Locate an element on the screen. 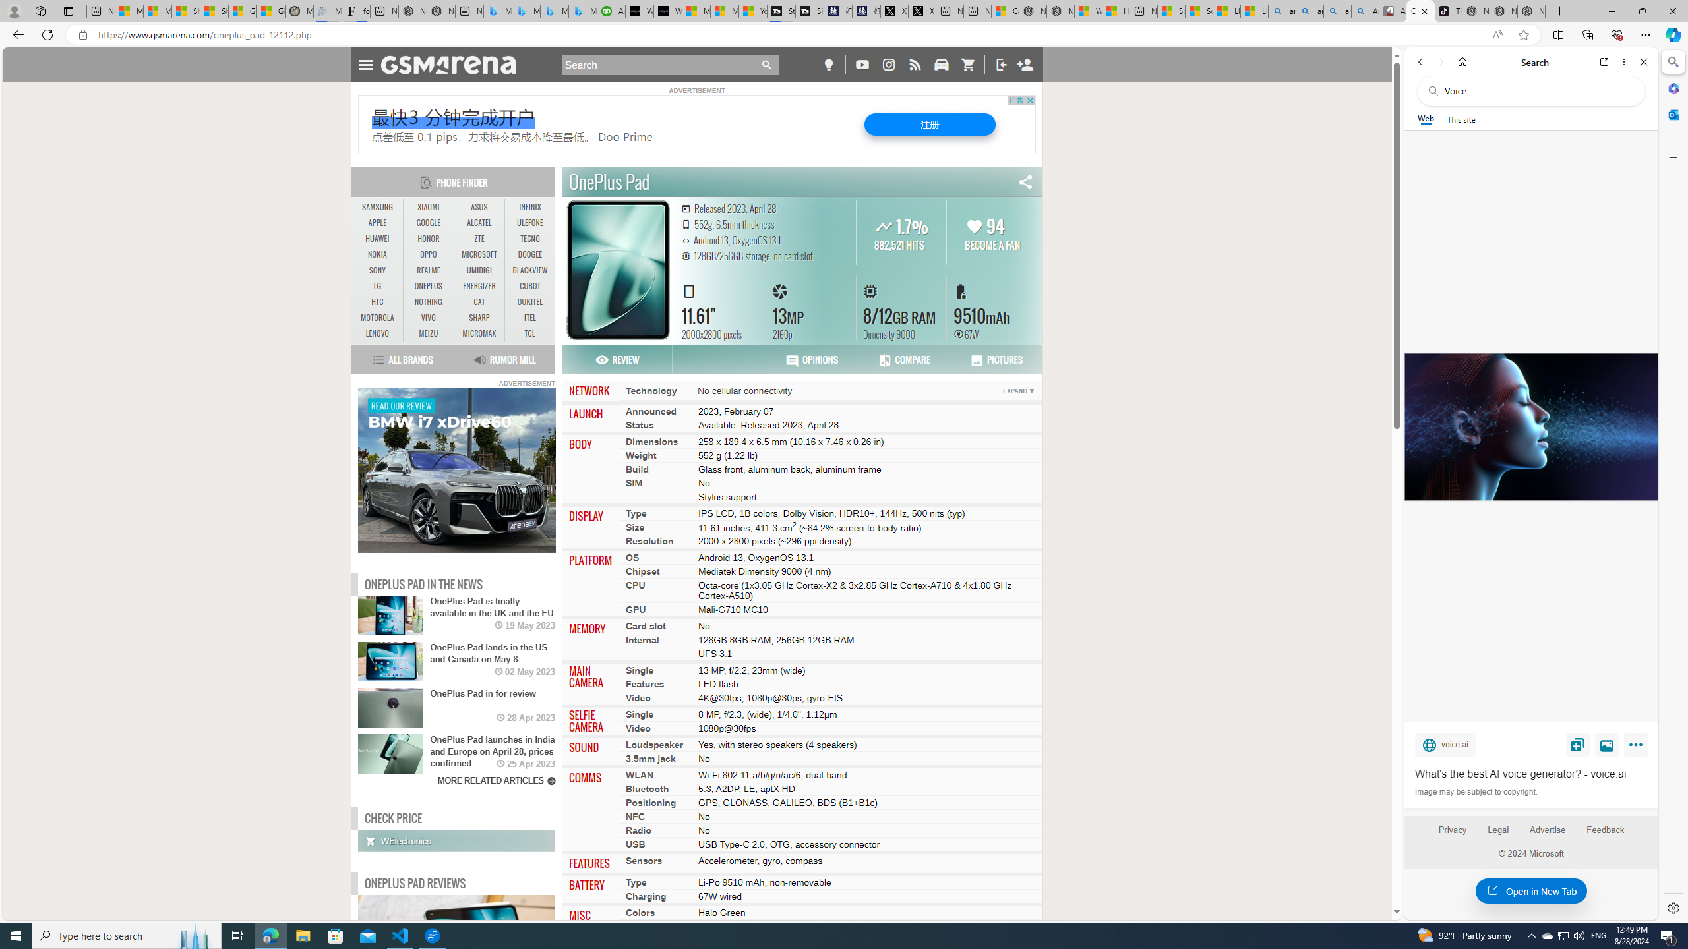  NFC is located at coordinates (635, 817).